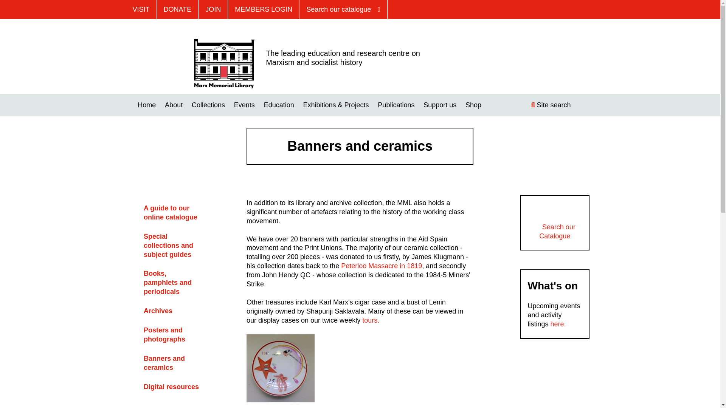  Describe the element at coordinates (147, 105) in the screenshot. I see `Home` at that location.